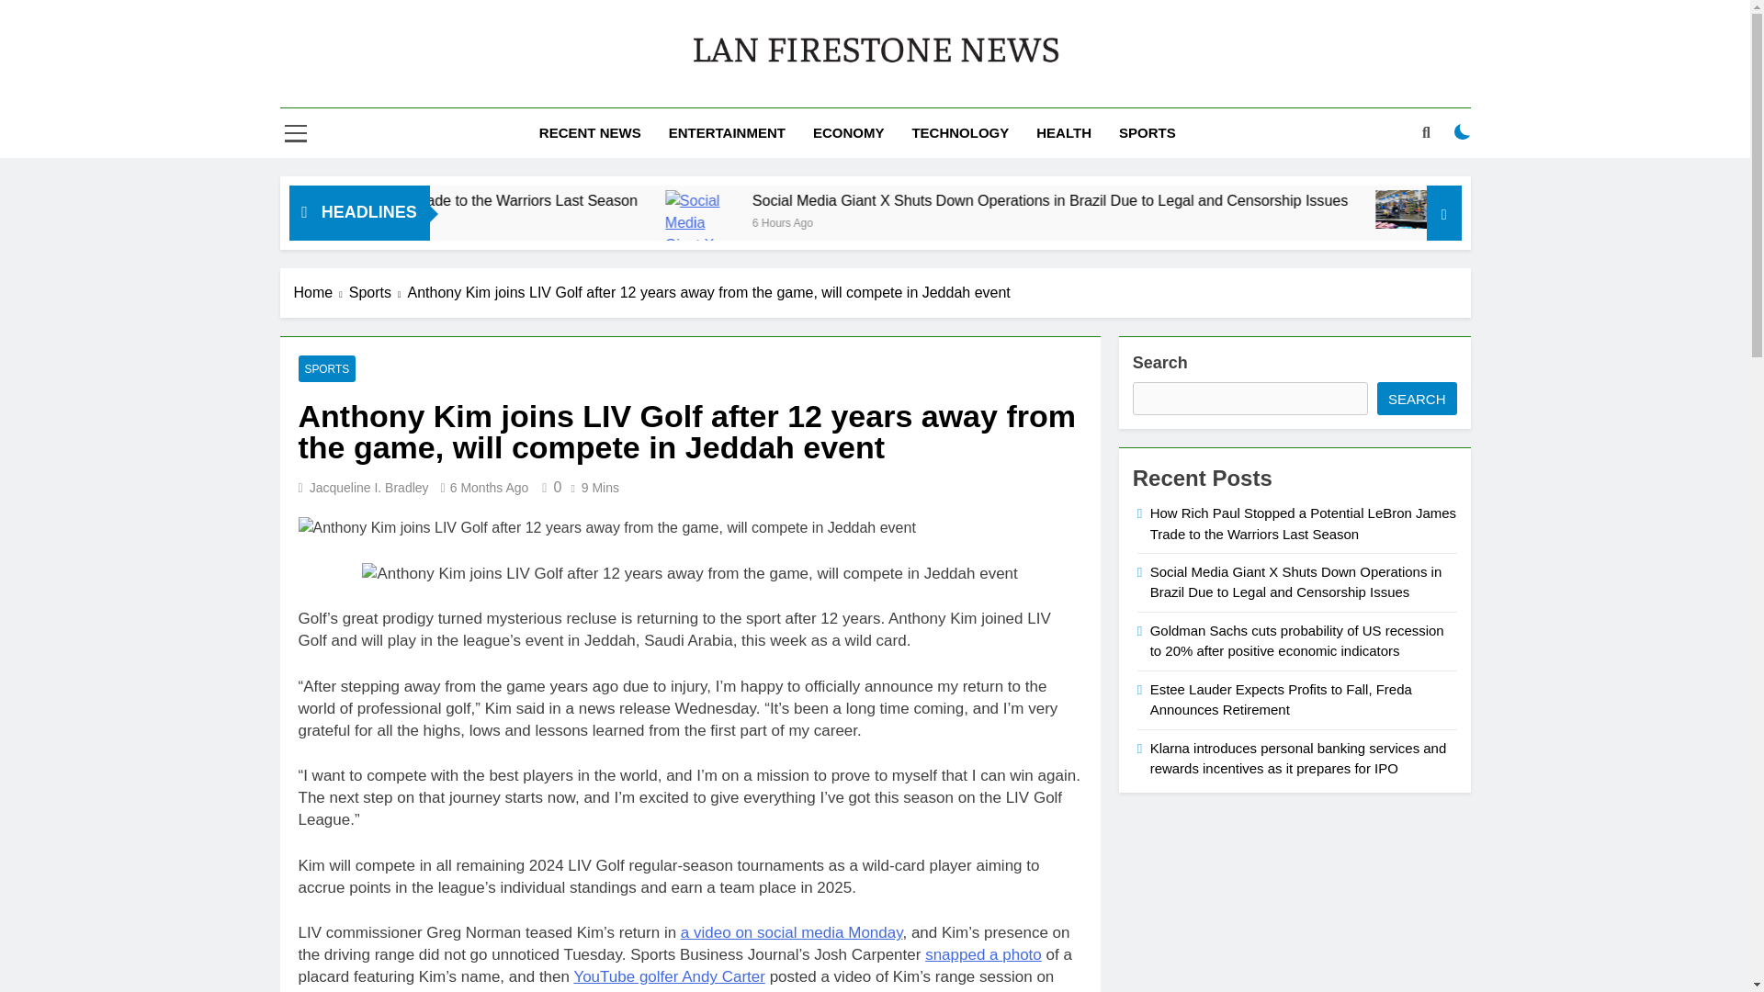 The height and width of the screenshot is (992, 1764). Describe the element at coordinates (726, 132) in the screenshot. I see `ENTERTAINMENT` at that location.